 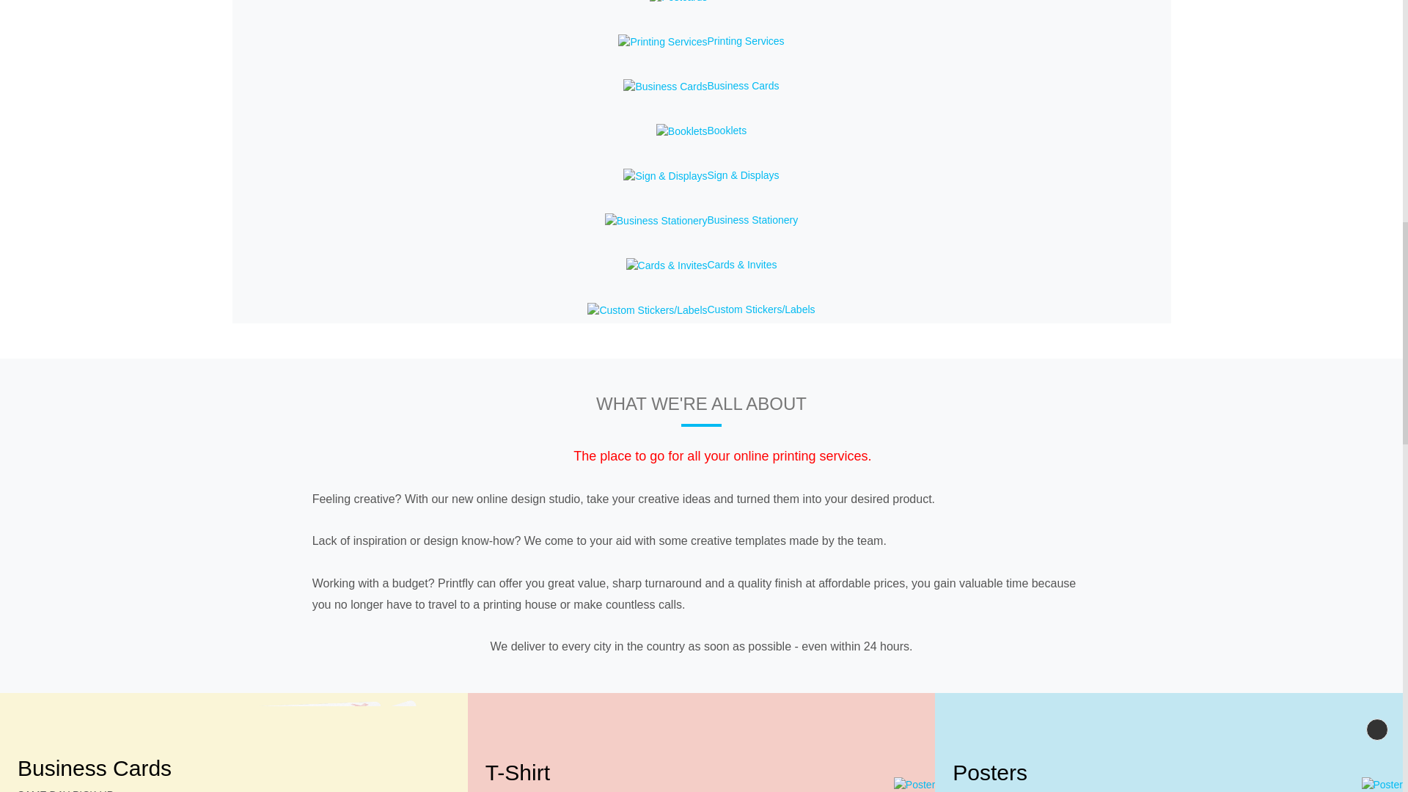 What do you see at coordinates (656, 221) in the screenshot?
I see `Business Stationery` at bounding box center [656, 221].